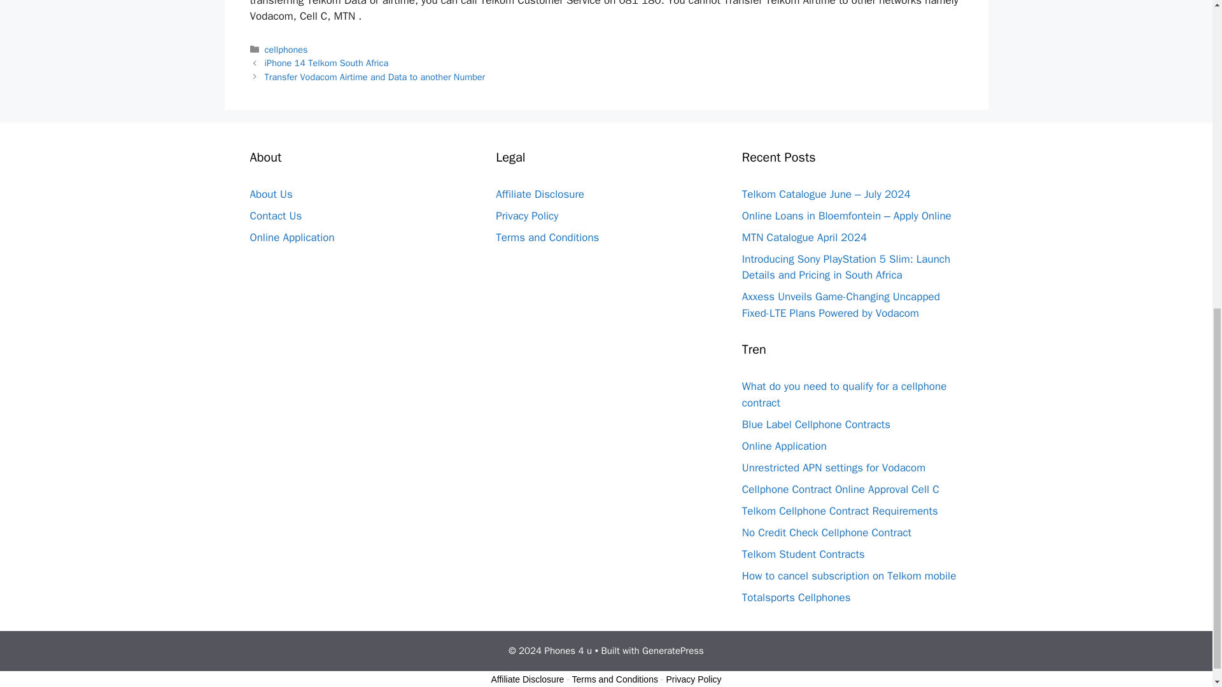 The width and height of the screenshot is (1222, 687). Describe the element at coordinates (848, 576) in the screenshot. I see `How to cancel subscription on Telkom mobile` at that location.